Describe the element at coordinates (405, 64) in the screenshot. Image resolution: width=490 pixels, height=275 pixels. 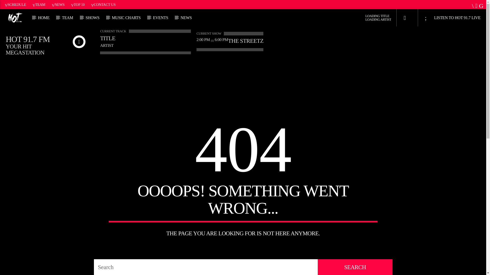
I see `Search` at that location.